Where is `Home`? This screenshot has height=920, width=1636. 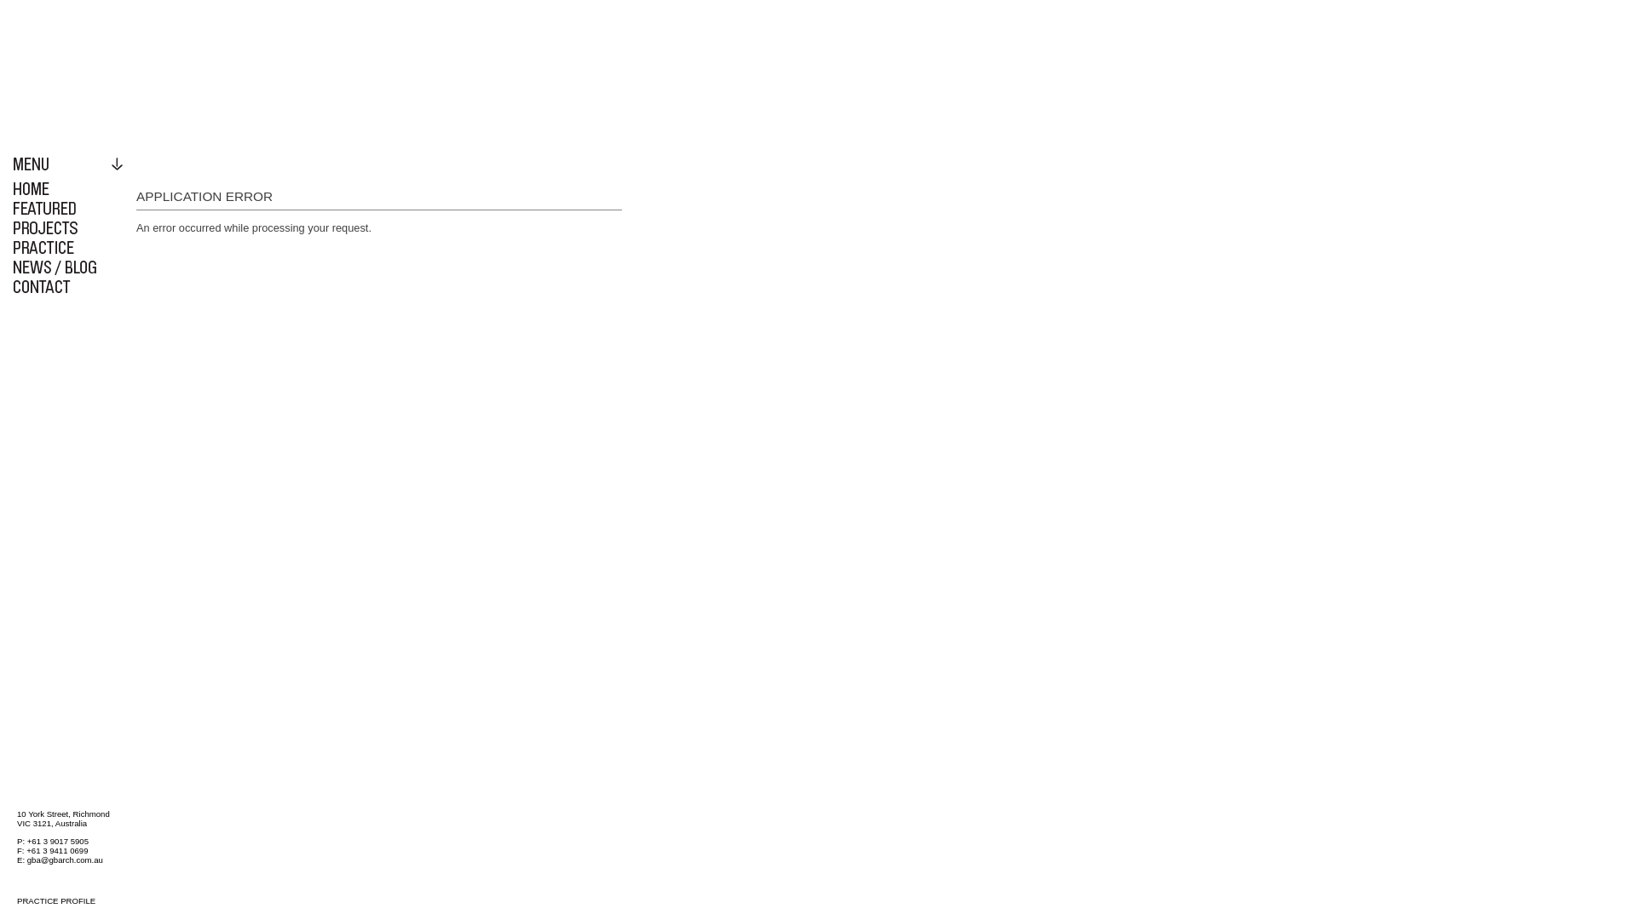 Home is located at coordinates (68, 189).